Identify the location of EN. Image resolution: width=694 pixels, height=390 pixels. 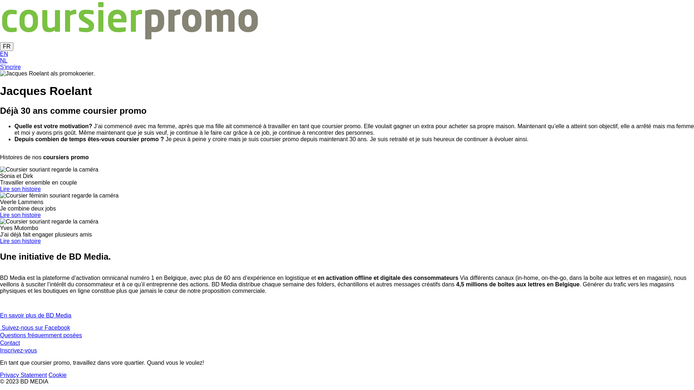
(4, 54).